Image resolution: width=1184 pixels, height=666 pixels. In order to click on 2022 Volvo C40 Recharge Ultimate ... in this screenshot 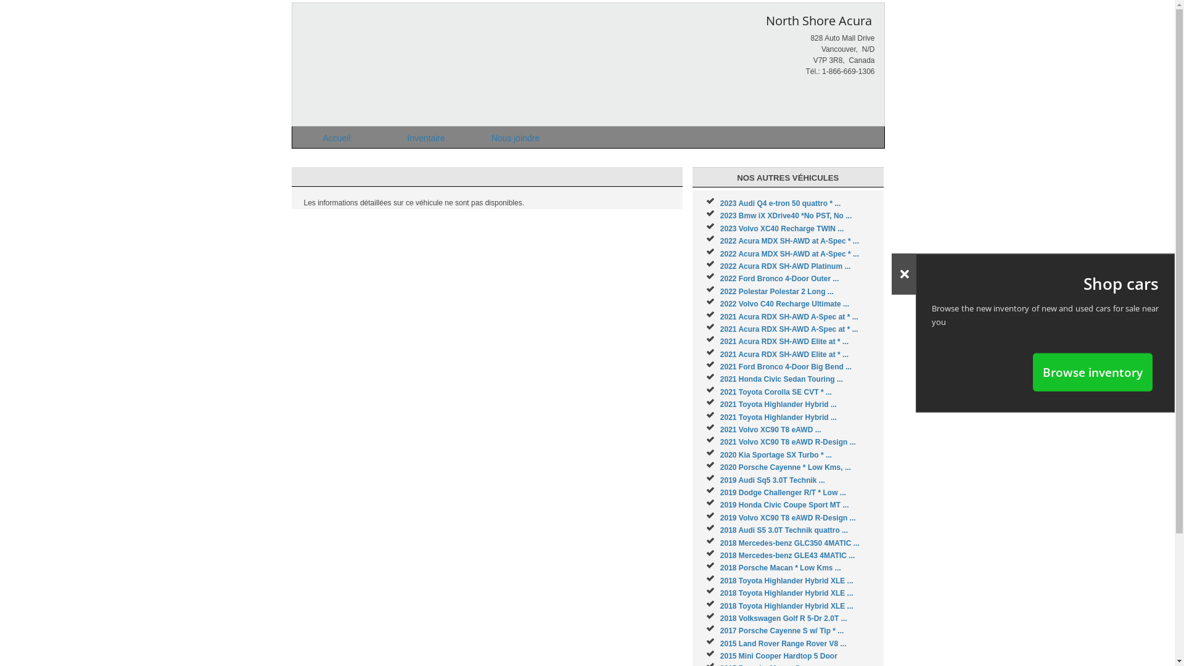, I will do `click(784, 304)`.